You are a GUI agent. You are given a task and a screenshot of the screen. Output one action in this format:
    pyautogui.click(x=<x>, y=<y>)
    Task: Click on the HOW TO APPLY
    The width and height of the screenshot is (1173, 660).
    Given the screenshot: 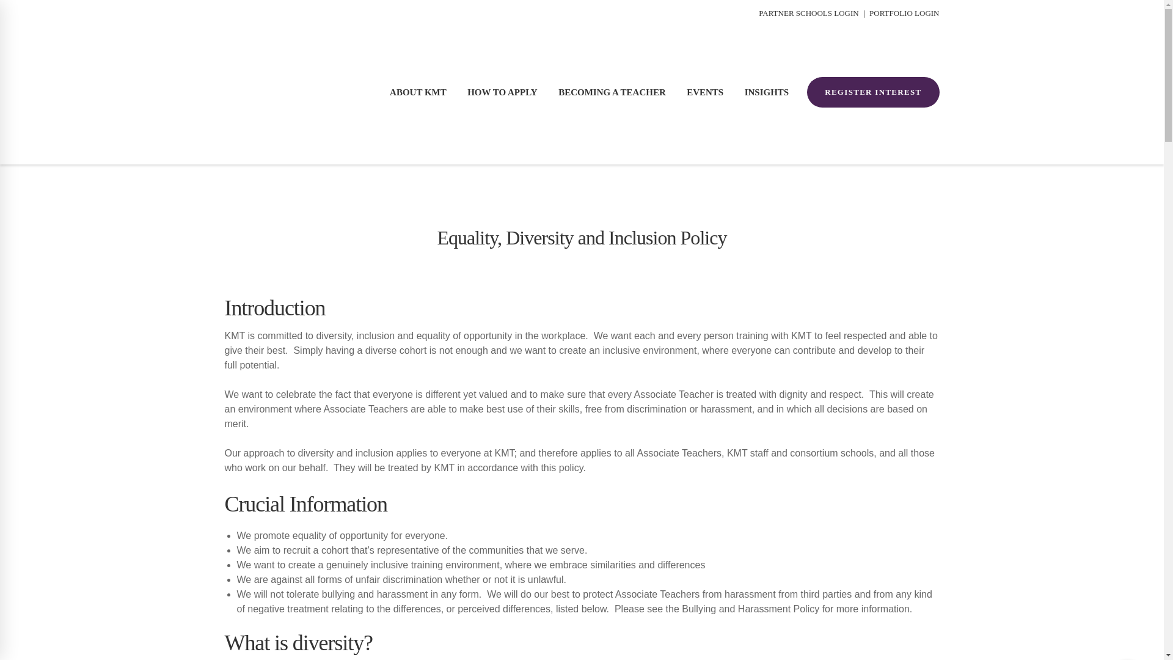 What is the action you would take?
    pyautogui.click(x=505, y=92)
    